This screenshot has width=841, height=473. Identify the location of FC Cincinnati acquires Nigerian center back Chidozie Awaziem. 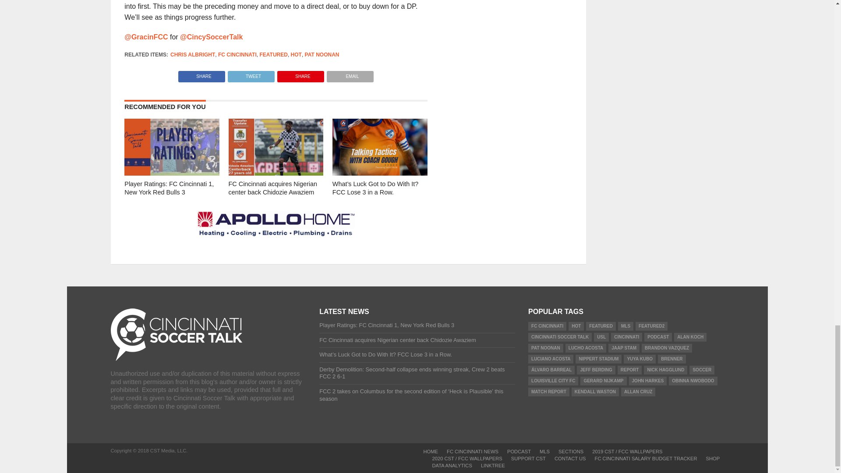
(276, 173).